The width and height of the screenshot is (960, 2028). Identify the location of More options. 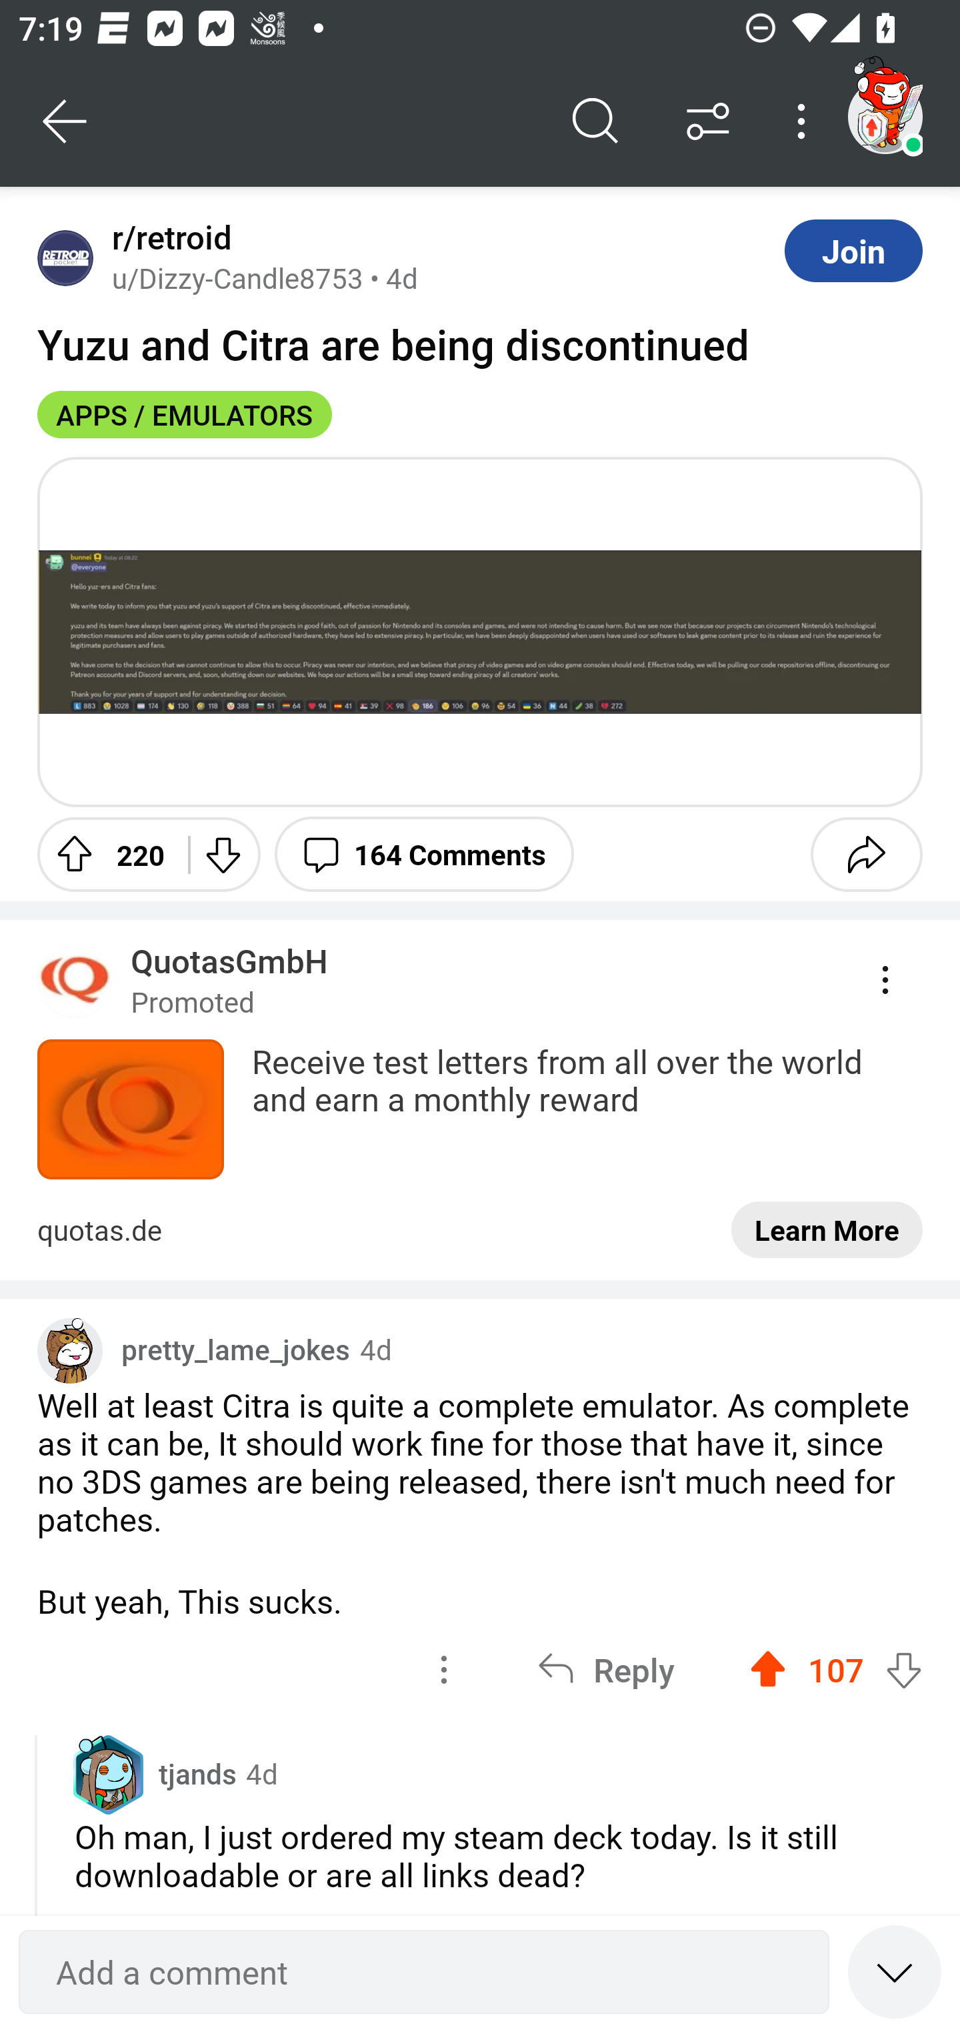
(805, 121).